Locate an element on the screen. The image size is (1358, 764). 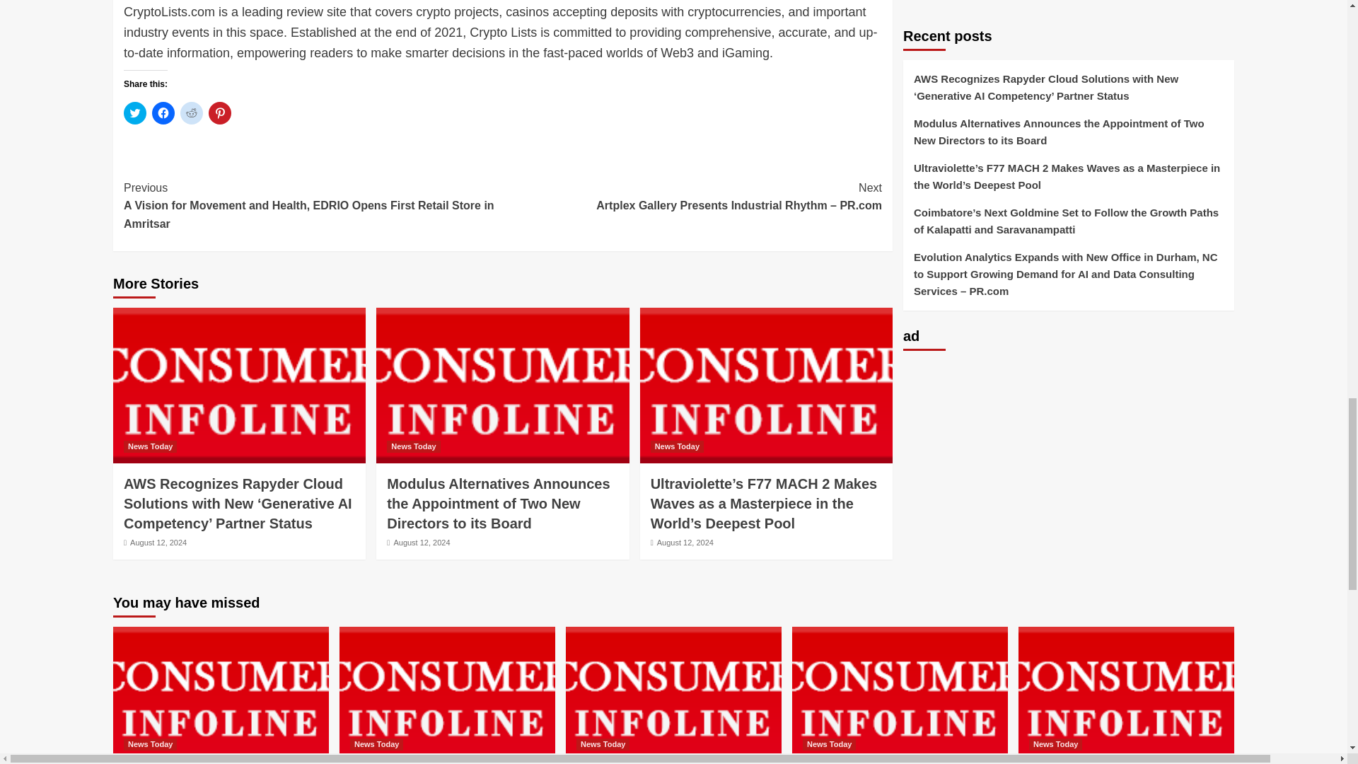
Click to share on Pinterest is located at coordinates (219, 113).